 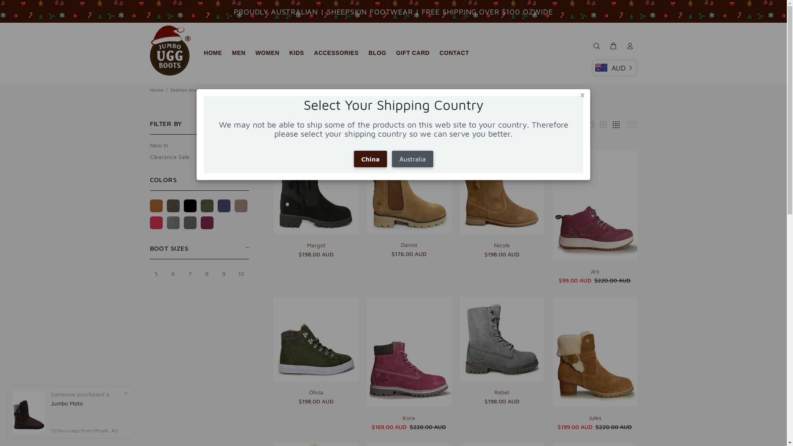 What do you see at coordinates (156, 223) in the screenshot?
I see `Jester red` at bounding box center [156, 223].